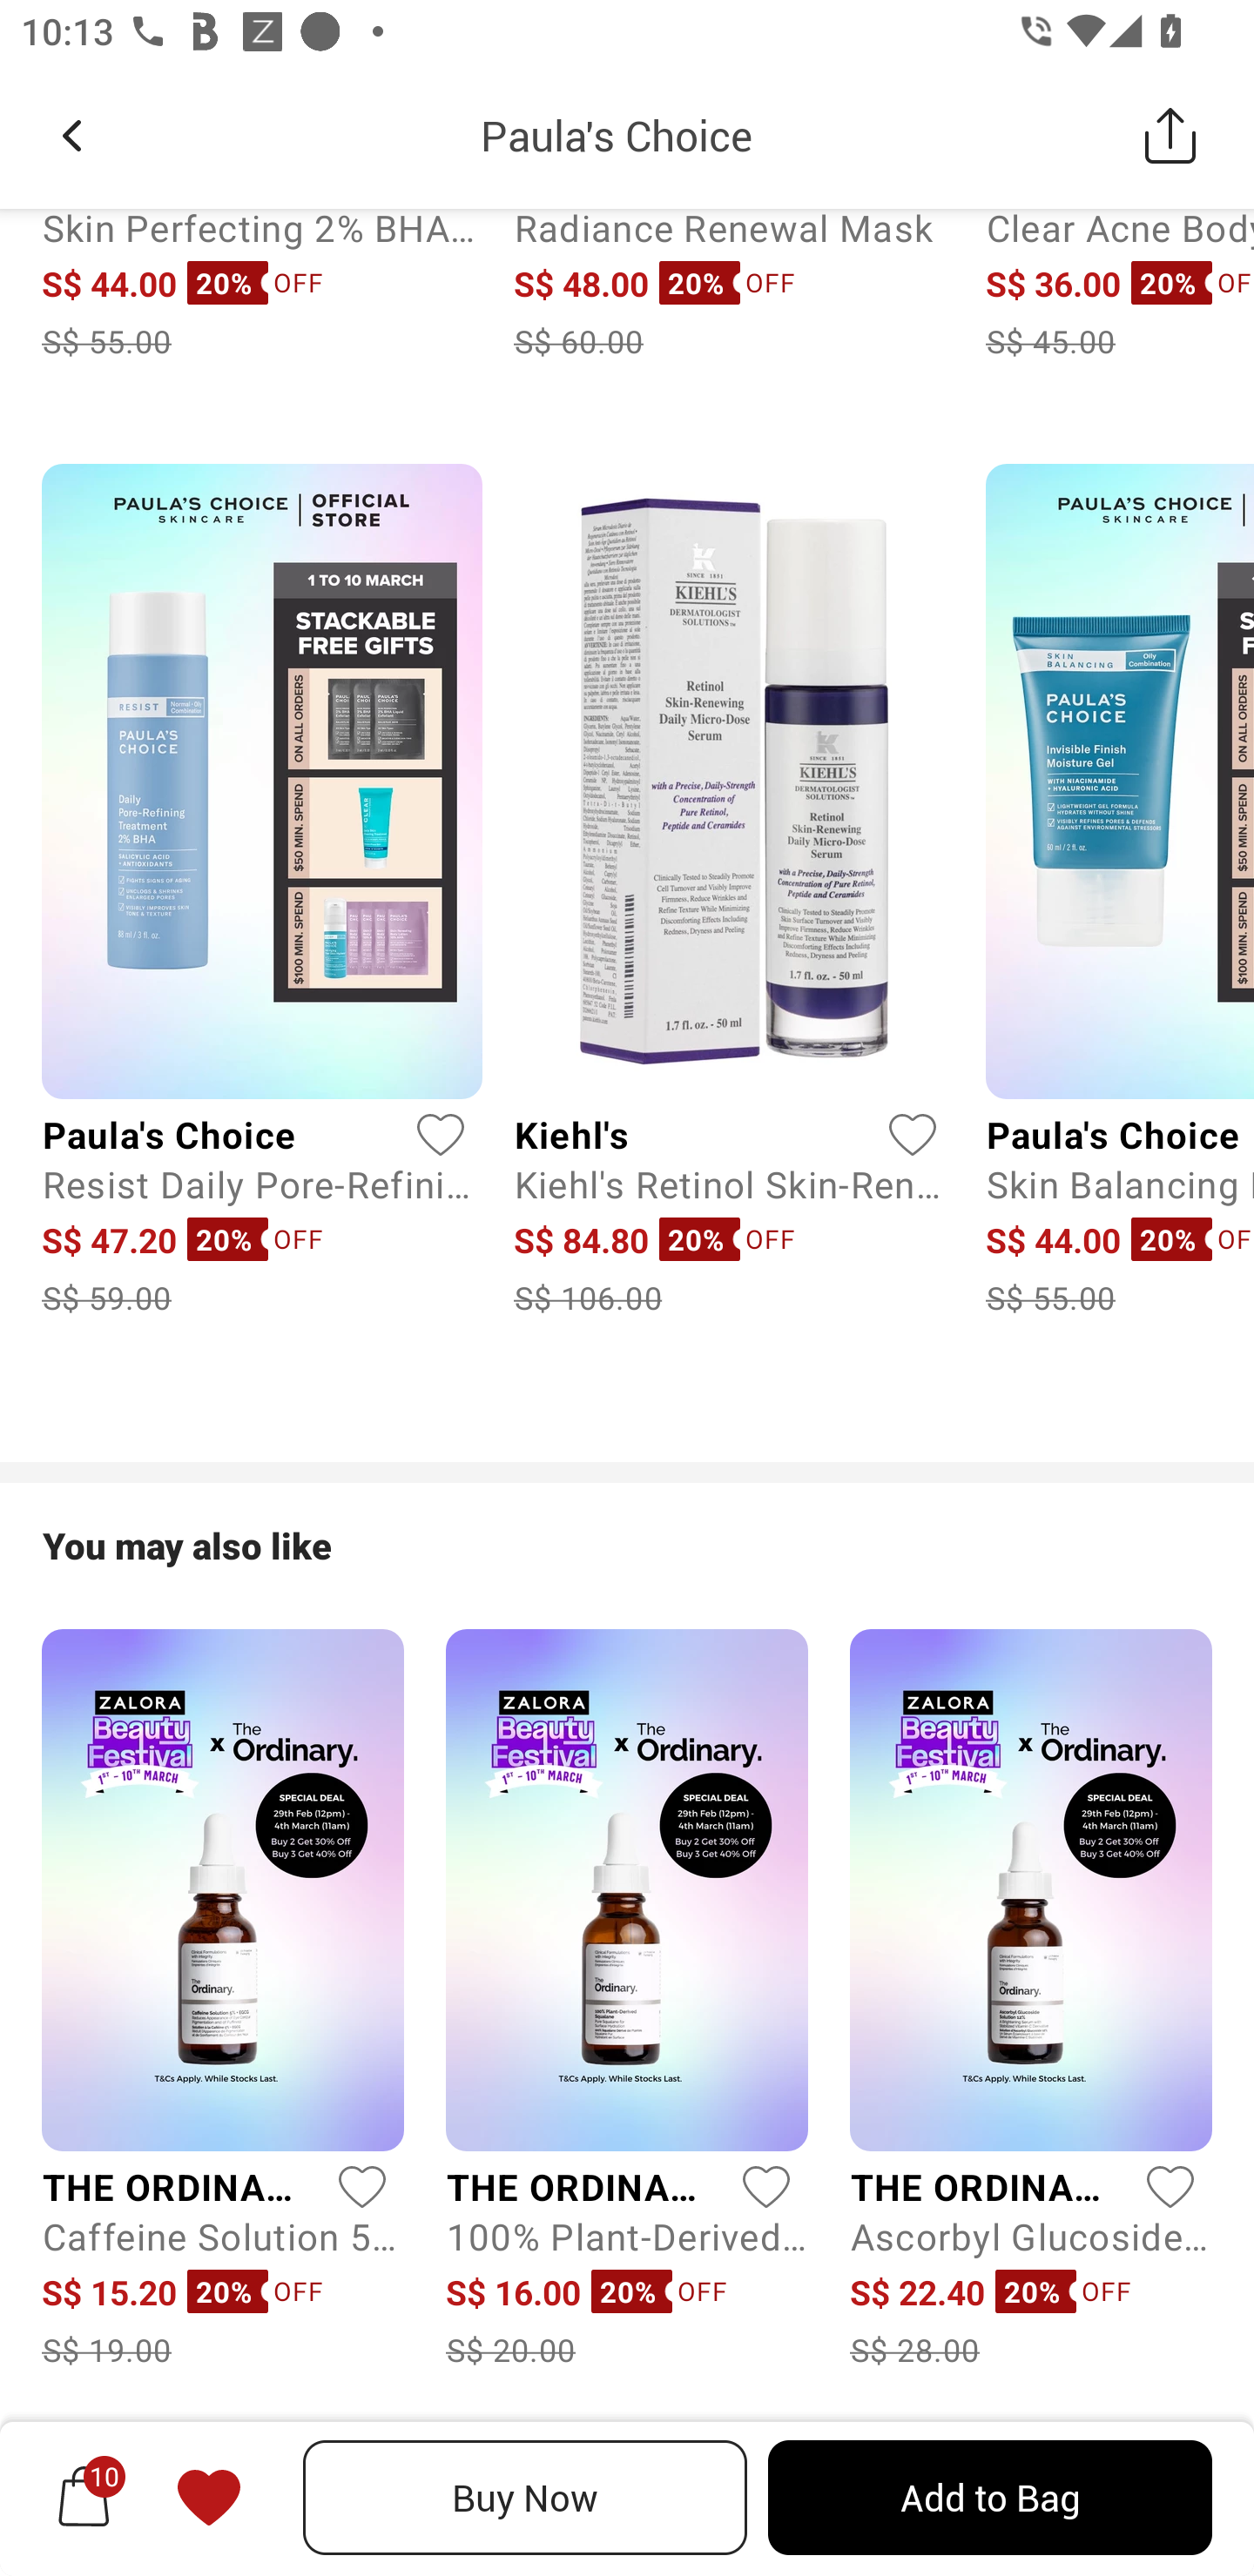 This screenshot has width=1254, height=2576. What do you see at coordinates (1170, 135) in the screenshot?
I see `Share this Product` at bounding box center [1170, 135].